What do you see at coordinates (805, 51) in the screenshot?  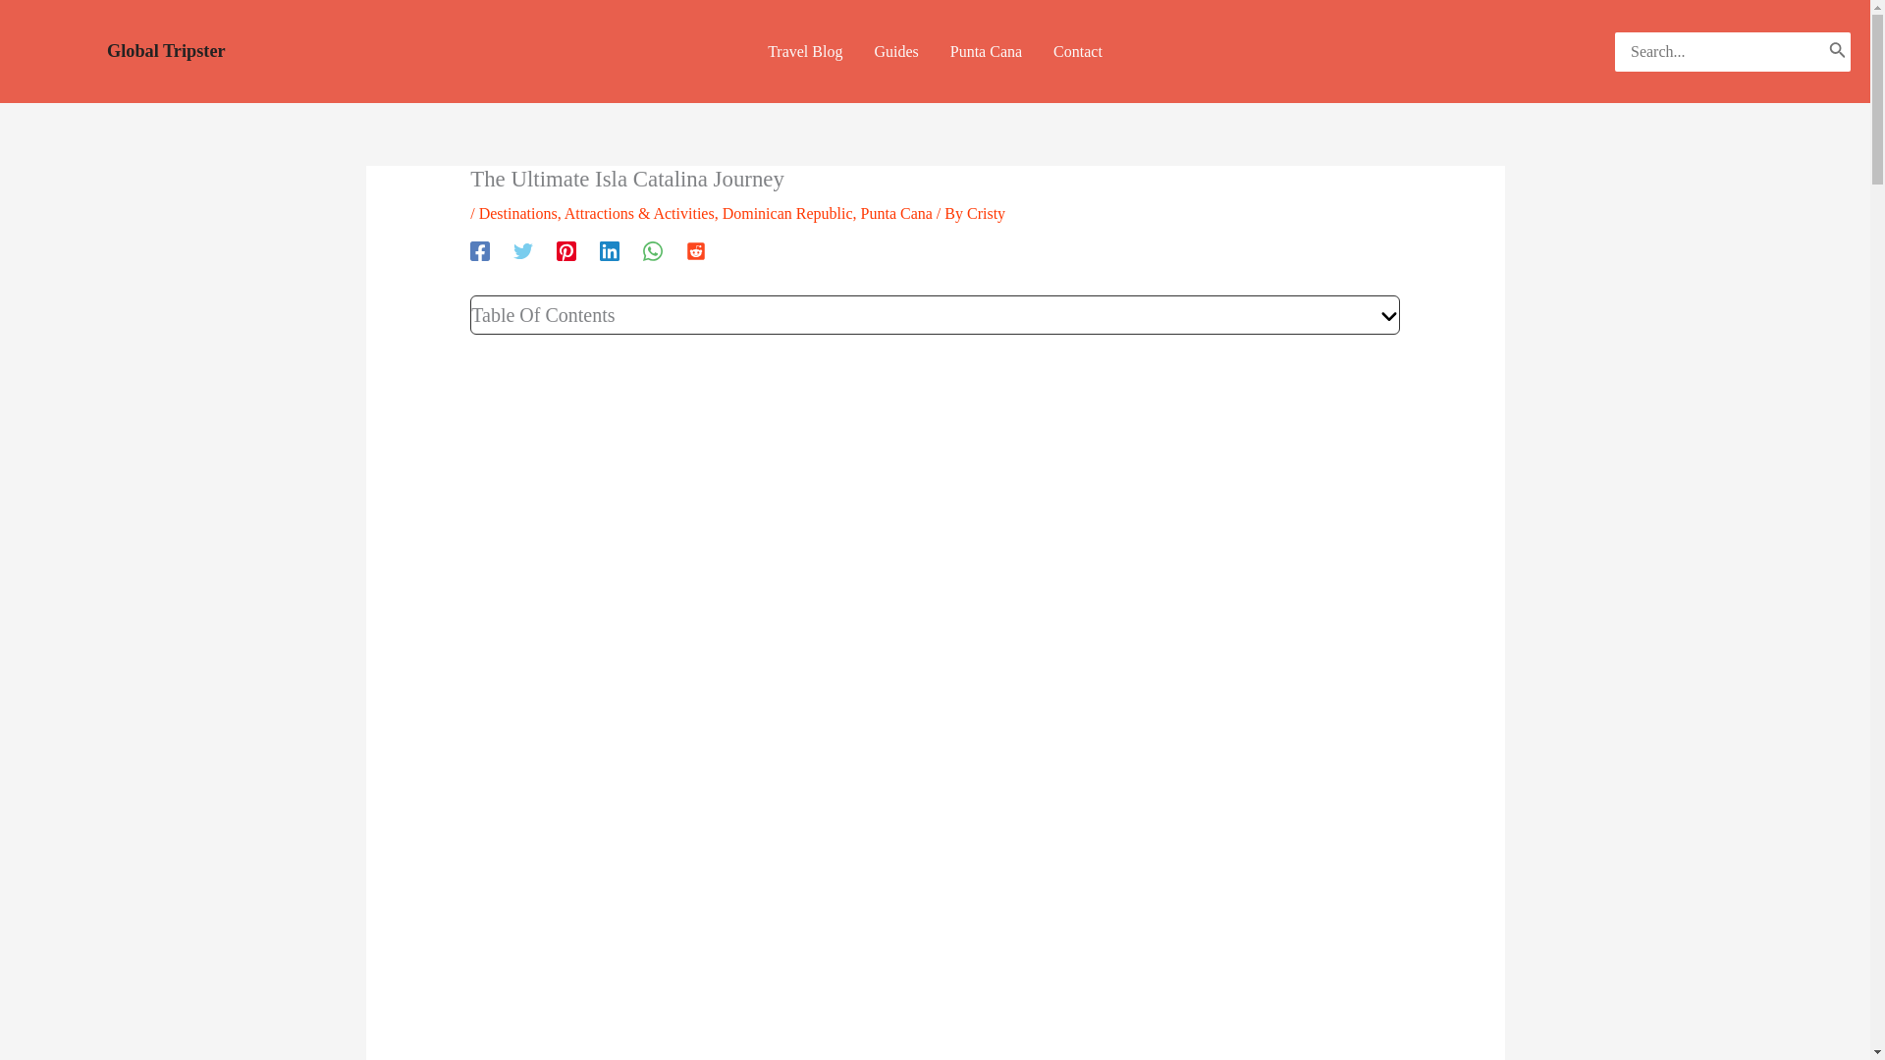 I see `Travel Blog` at bounding box center [805, 51].